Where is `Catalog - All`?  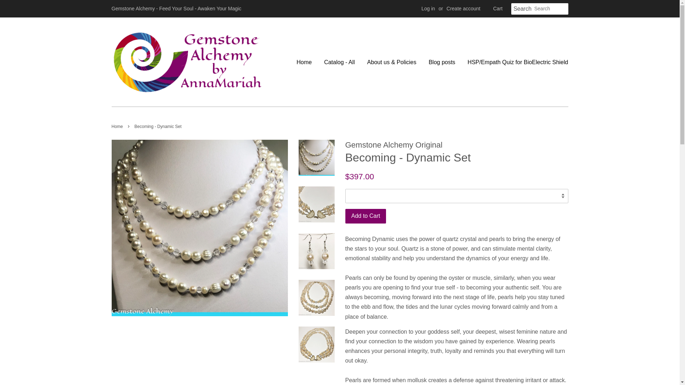
Catalog - All is located at coordinates (339, 62).